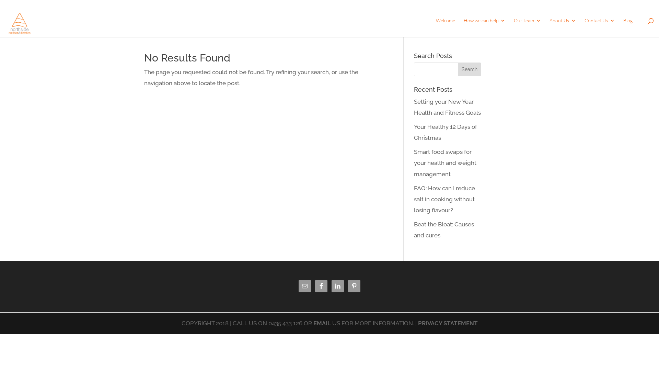  I want to click on Setting your New Year Health and Fitness Goals, so click(448, 107).